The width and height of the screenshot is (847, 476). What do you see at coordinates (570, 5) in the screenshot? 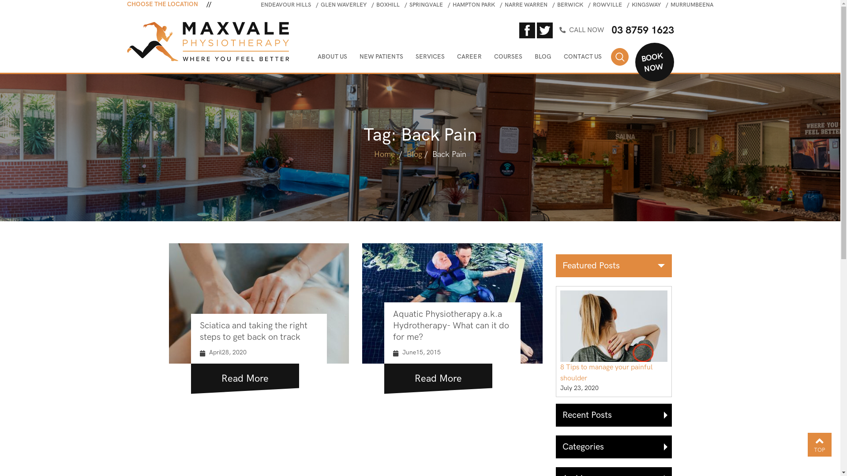
I see `BERWICK` at bounding box center [570, 5].